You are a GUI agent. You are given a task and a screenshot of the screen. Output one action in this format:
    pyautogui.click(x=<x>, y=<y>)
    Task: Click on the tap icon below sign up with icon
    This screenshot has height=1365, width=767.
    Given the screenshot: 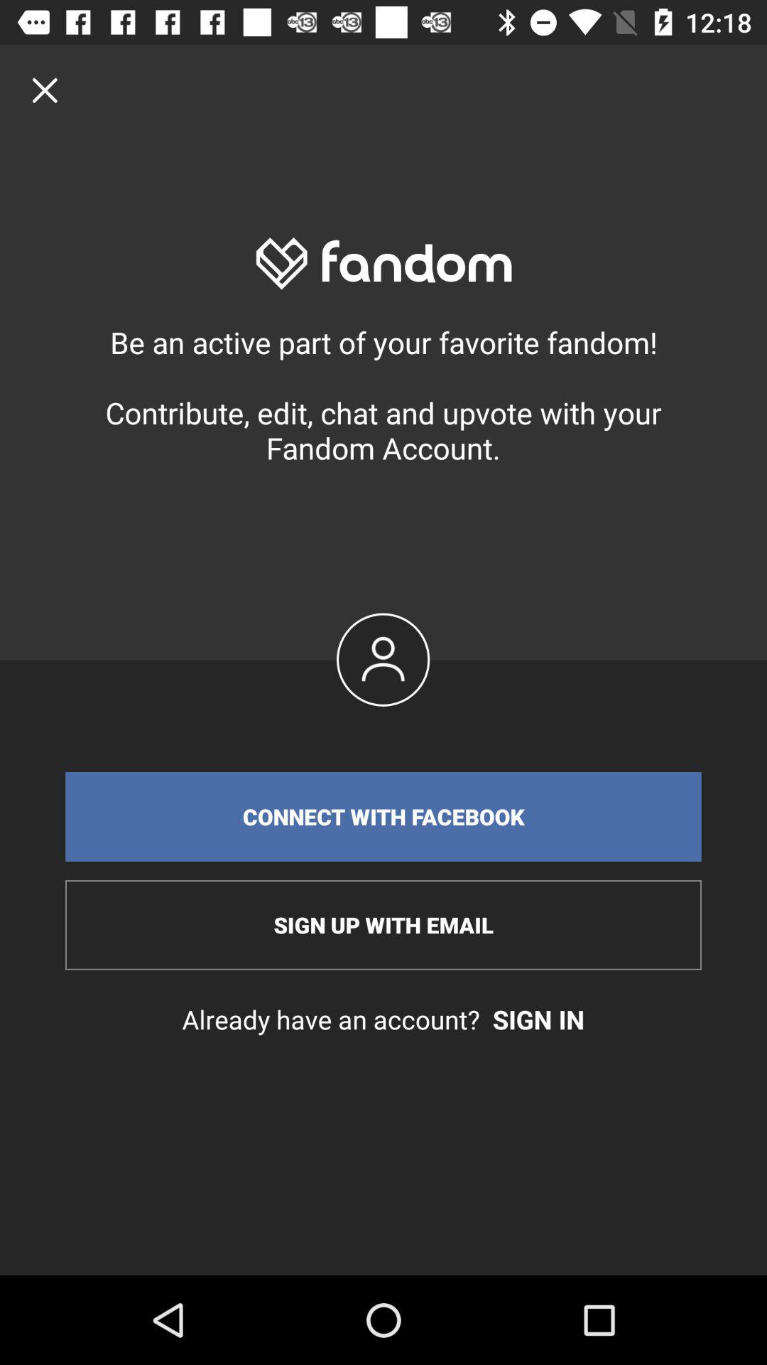 What is the action you would take?
    pyautogui.click(x=383, y=1019)
    